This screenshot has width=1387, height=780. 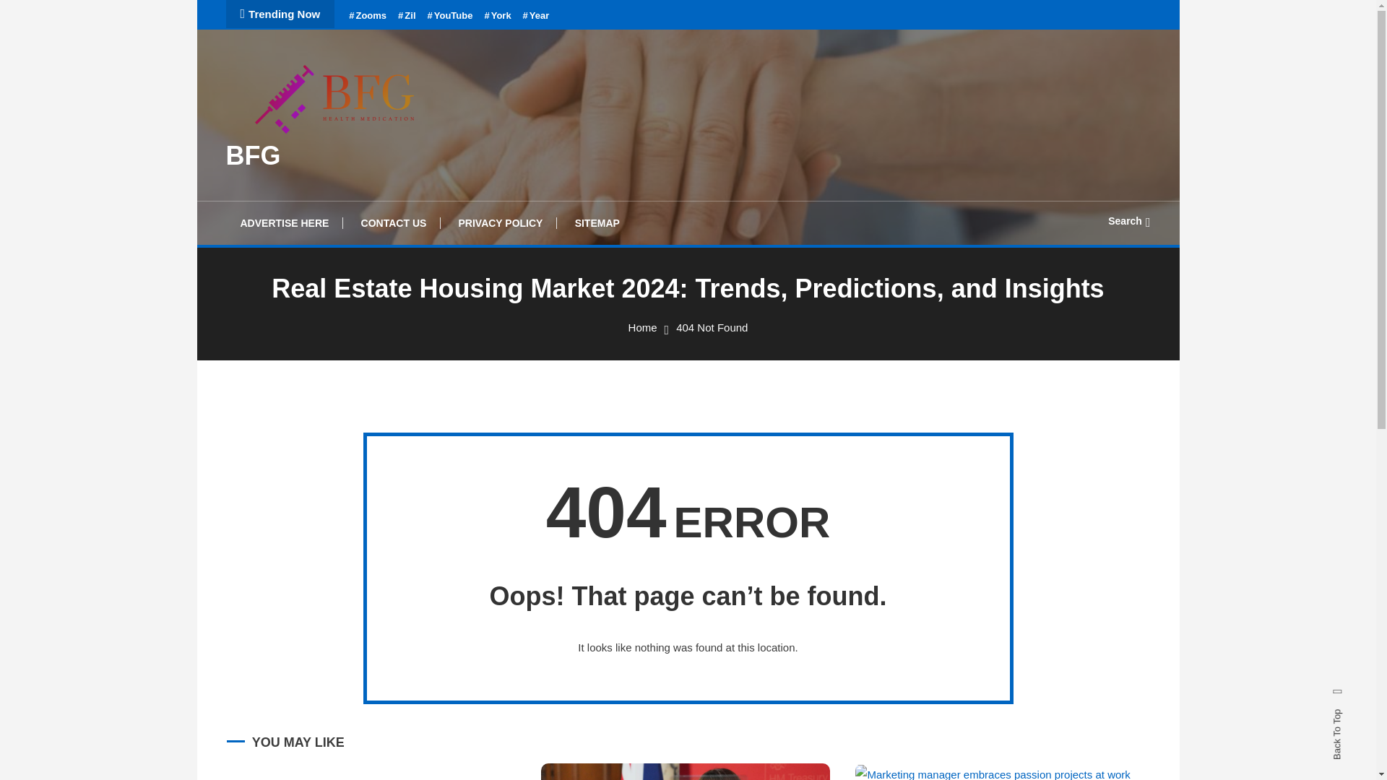 What do you see at coordinates (536, 16) in the screenshot?
I see `Year` at bounding box center [536, 16].